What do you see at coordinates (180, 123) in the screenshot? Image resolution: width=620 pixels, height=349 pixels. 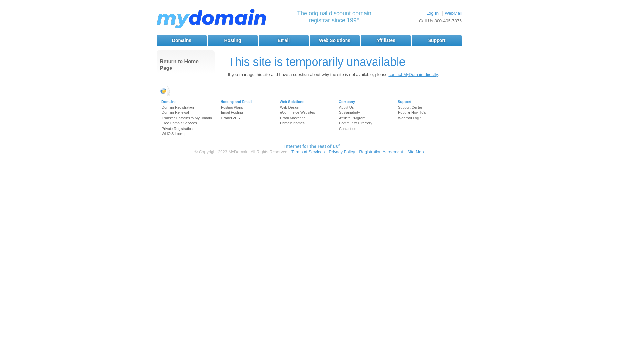 I see `Free Domain Services` at bounding box center [180, 123].